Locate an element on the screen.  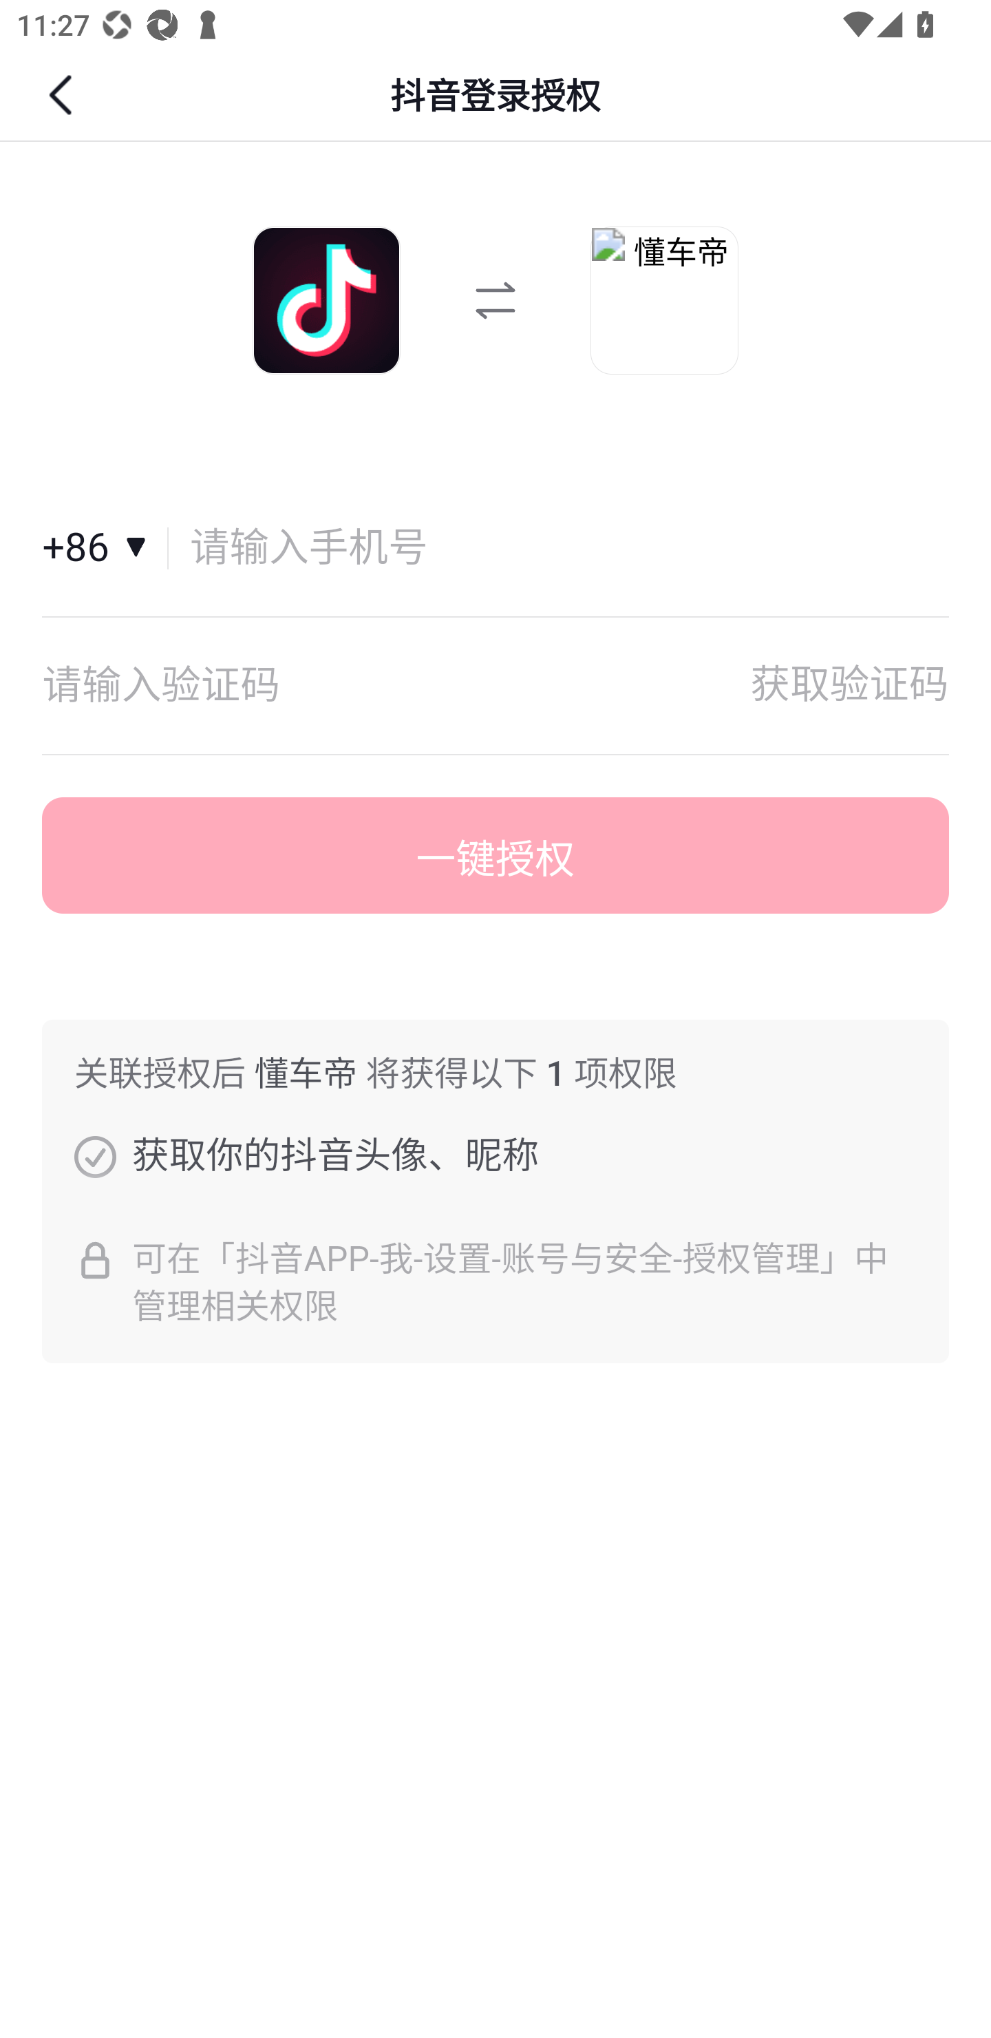
一键授权 is located at coordinates (495, 856).